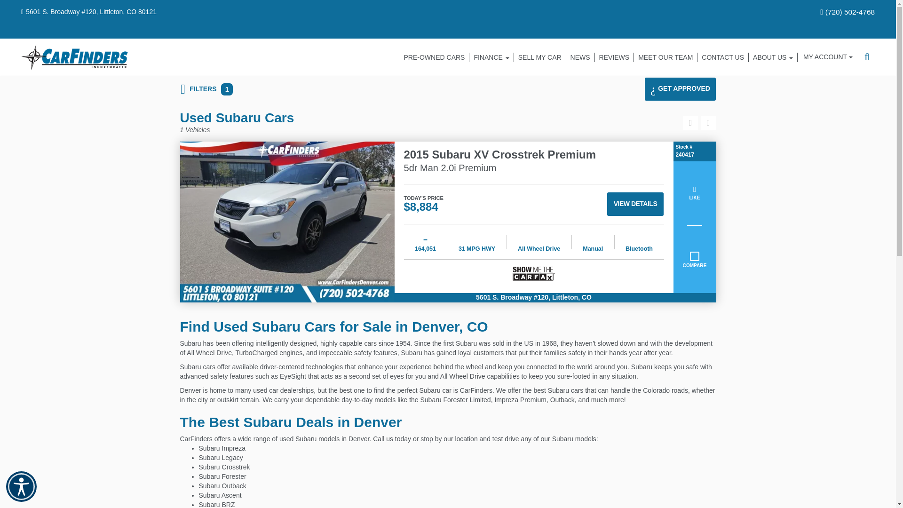  I want to click on CONTACT US, so click(722, 57).